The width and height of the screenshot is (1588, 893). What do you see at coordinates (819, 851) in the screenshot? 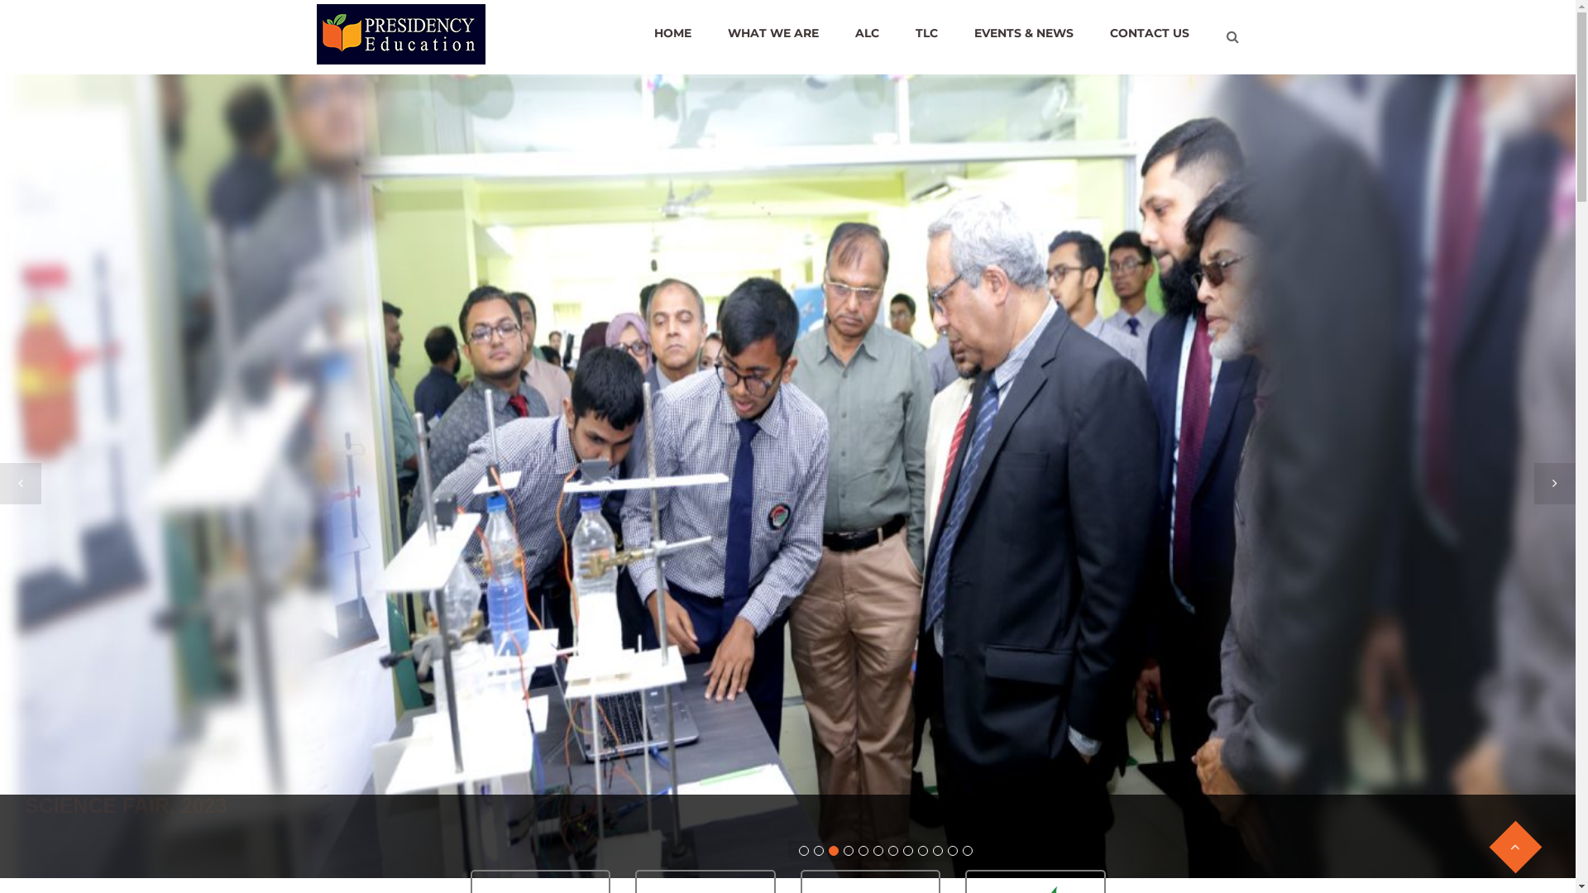
I see `2` at bounding box center [819, 851].